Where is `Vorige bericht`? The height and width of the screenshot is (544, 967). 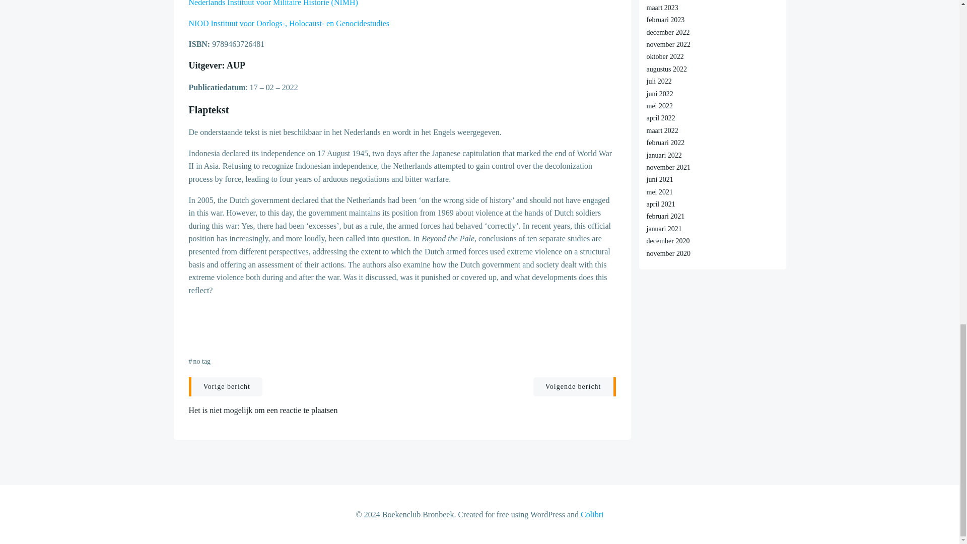 Vorige bericht is located at coordinates (225, 387).